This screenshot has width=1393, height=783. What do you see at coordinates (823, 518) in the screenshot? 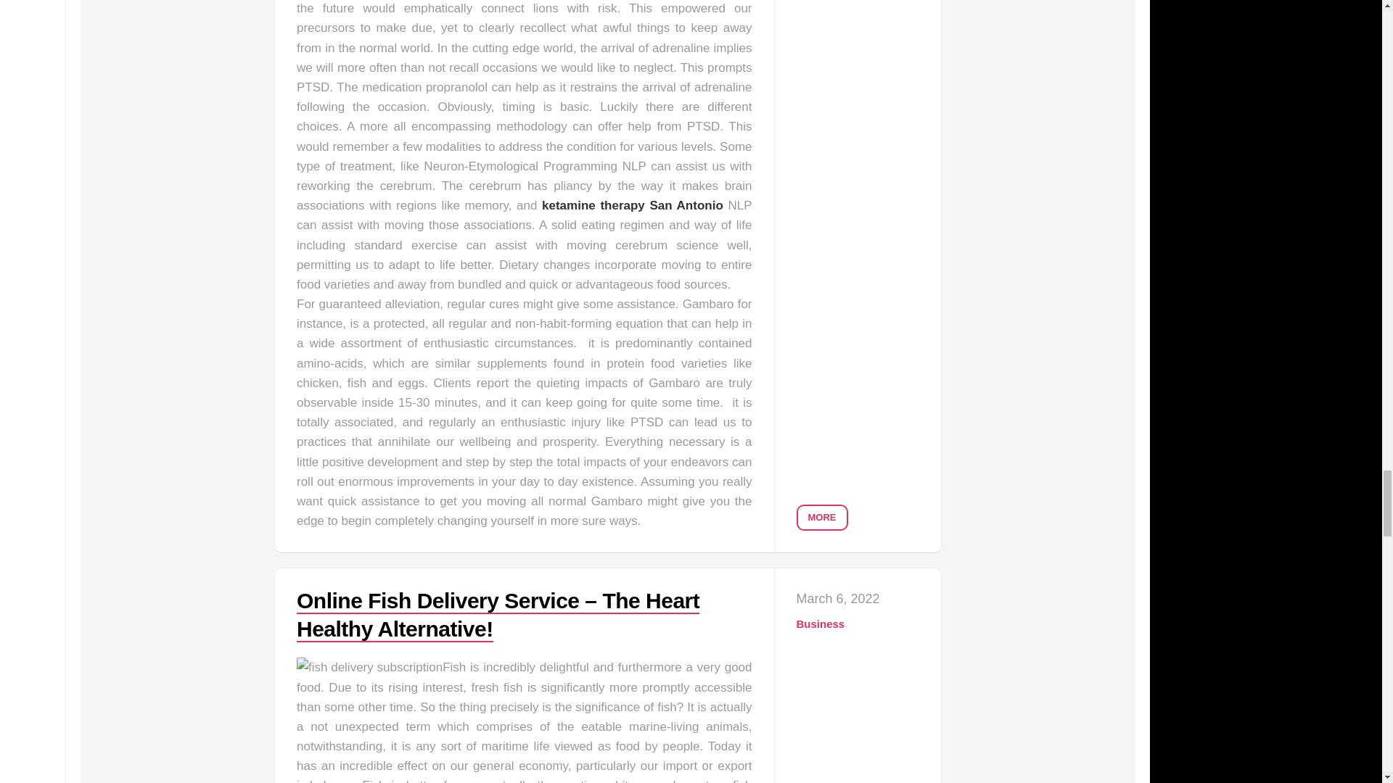
I see `MORE` at bounding box center [823, 518].